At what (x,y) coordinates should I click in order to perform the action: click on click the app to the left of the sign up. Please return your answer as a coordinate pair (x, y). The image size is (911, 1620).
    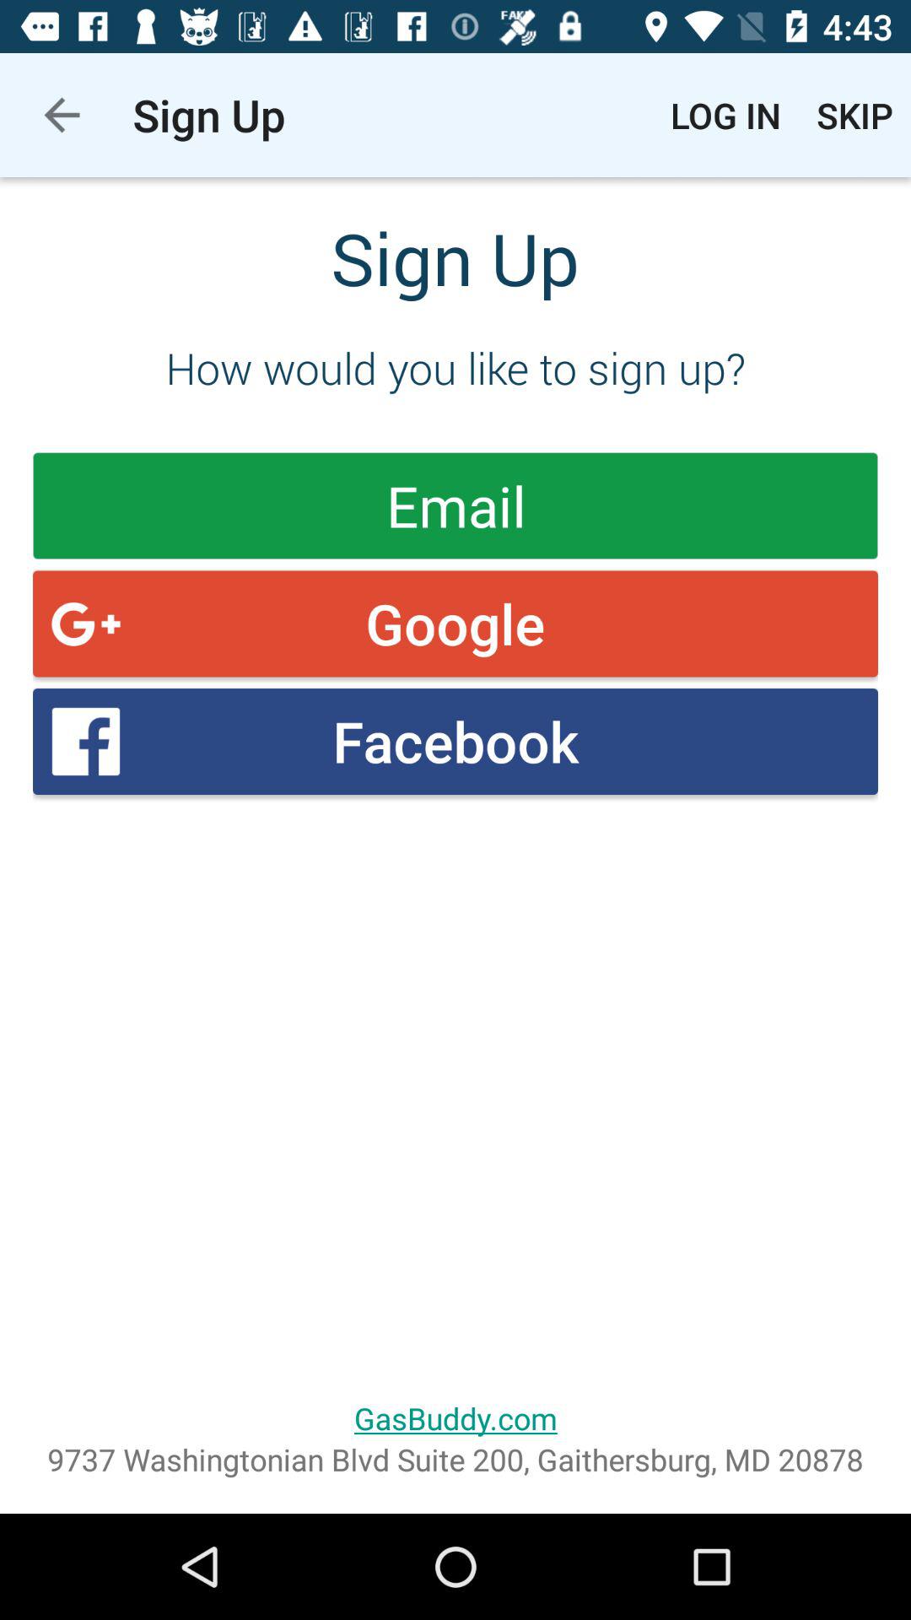
    Looking at the image, I should click on (62, 115).